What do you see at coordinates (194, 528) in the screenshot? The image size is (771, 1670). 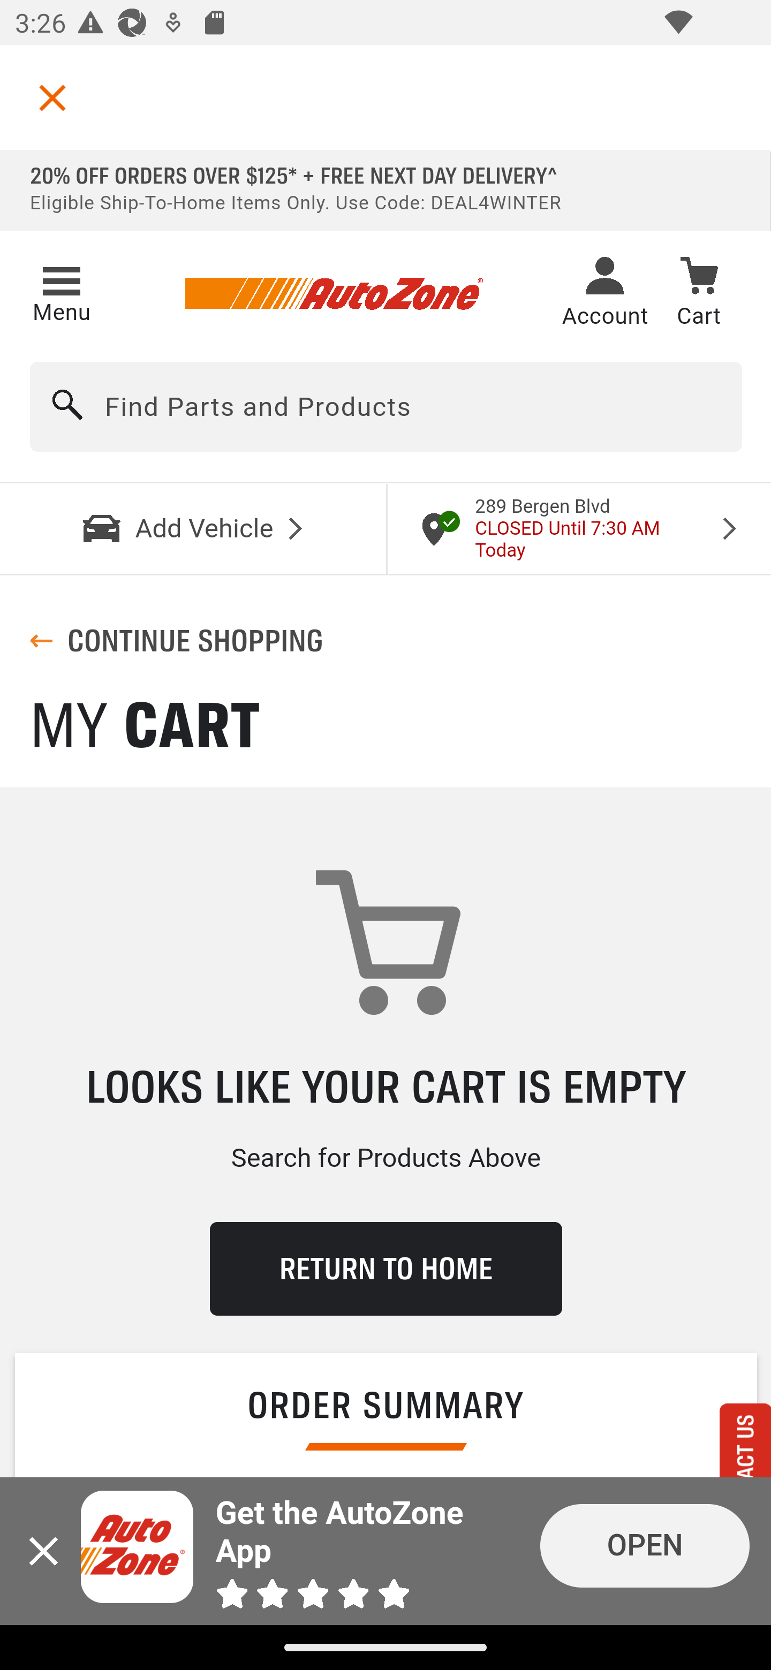 I see `Add Vehicle` at bounding box center [194, 528].